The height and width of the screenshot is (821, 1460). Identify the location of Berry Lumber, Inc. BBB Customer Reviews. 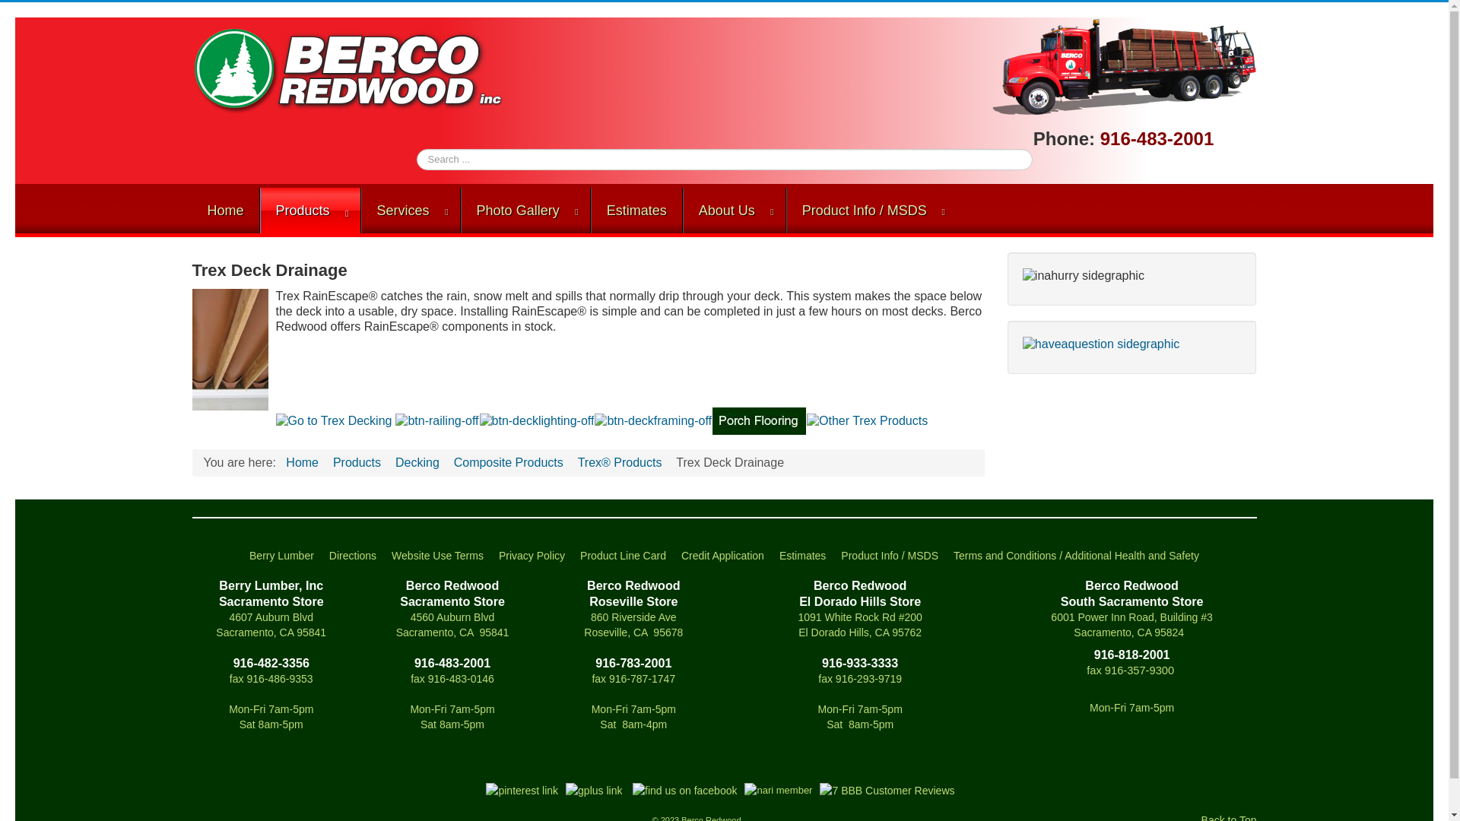
(890, 793).